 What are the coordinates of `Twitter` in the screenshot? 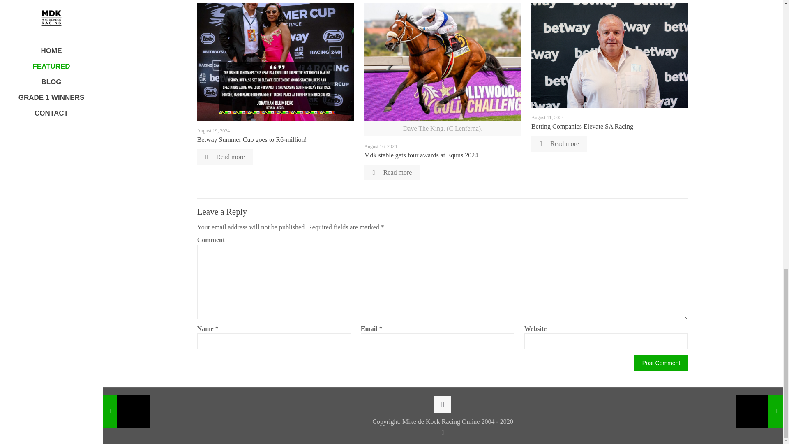 It's located at (443, 432).